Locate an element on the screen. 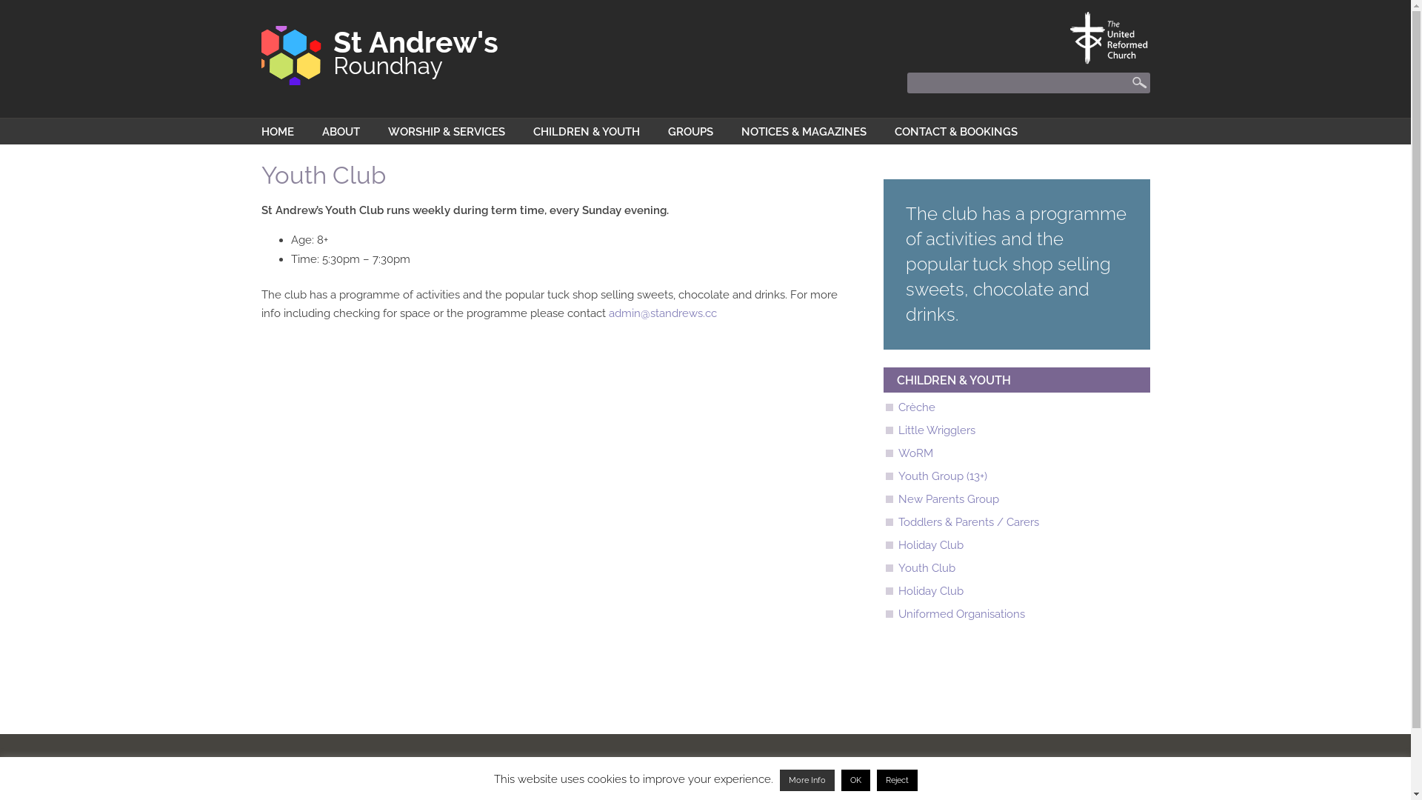 This screenshot has height=800, width=1422. ABOUT is located at coordinates (341, 133).